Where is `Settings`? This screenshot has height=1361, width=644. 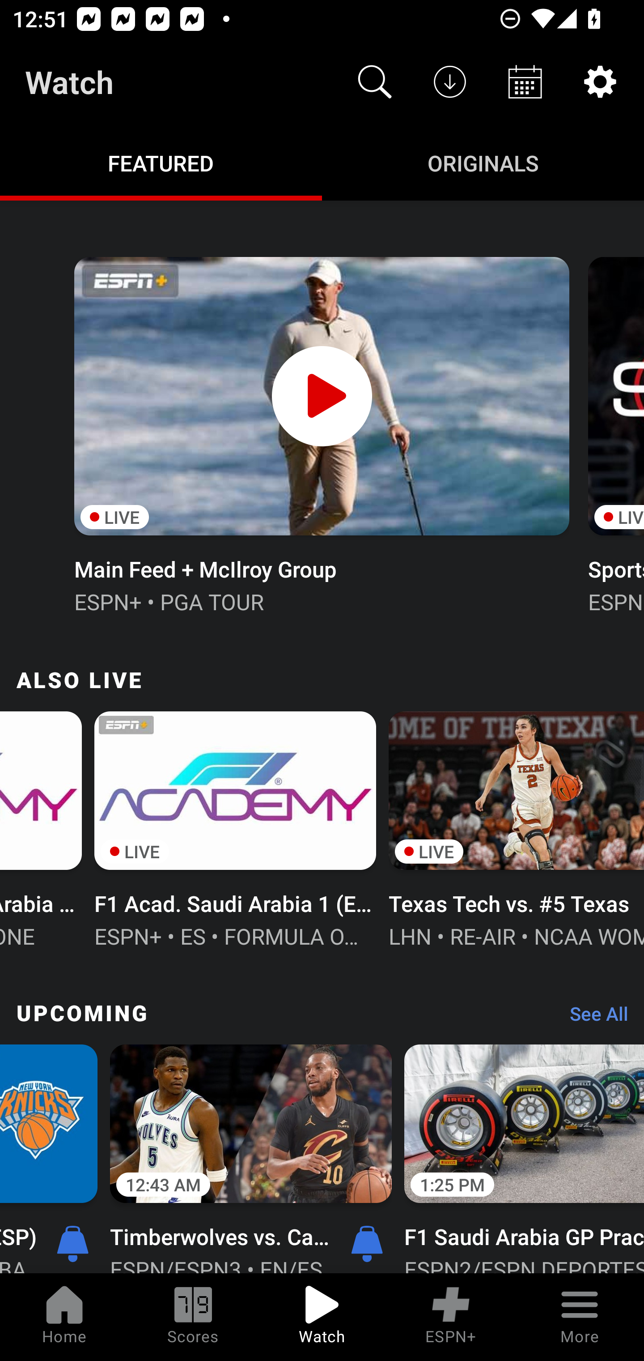 Settings is located at coordinates (600, 81).